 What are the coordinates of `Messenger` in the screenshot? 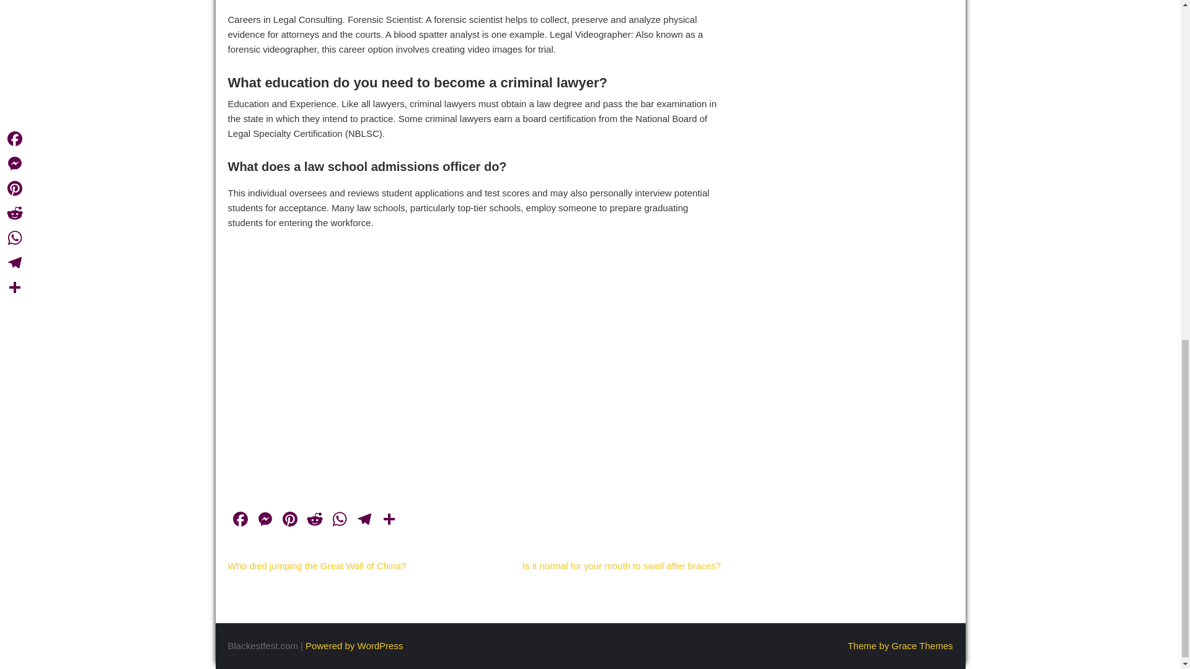 It's located at (265, 520).